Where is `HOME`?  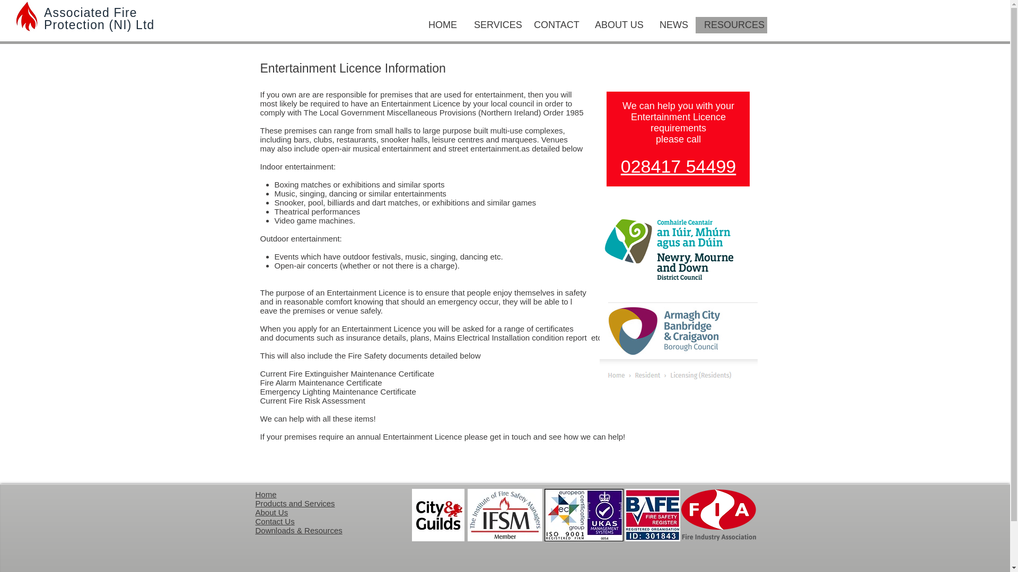
HOME is located at coordinates (442, 25).